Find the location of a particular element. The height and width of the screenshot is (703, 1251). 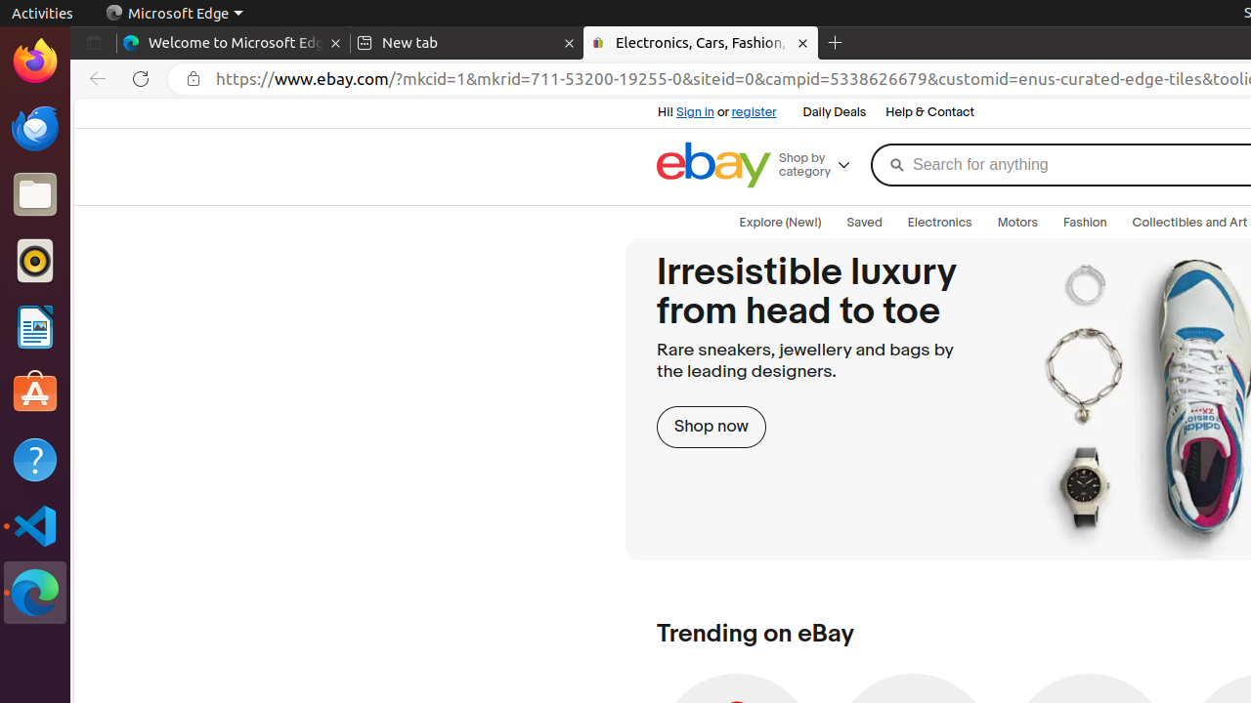

Electronics is located at coordinates (940, 223).